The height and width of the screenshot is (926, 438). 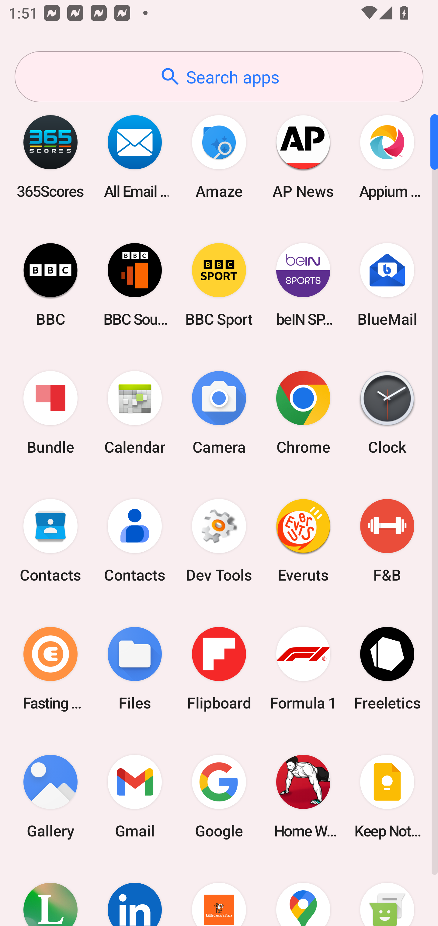 What do you see at coordinates (303, 285) in the screenshot?
I see `beIN SPORTS` at bounding box center [303, 285].